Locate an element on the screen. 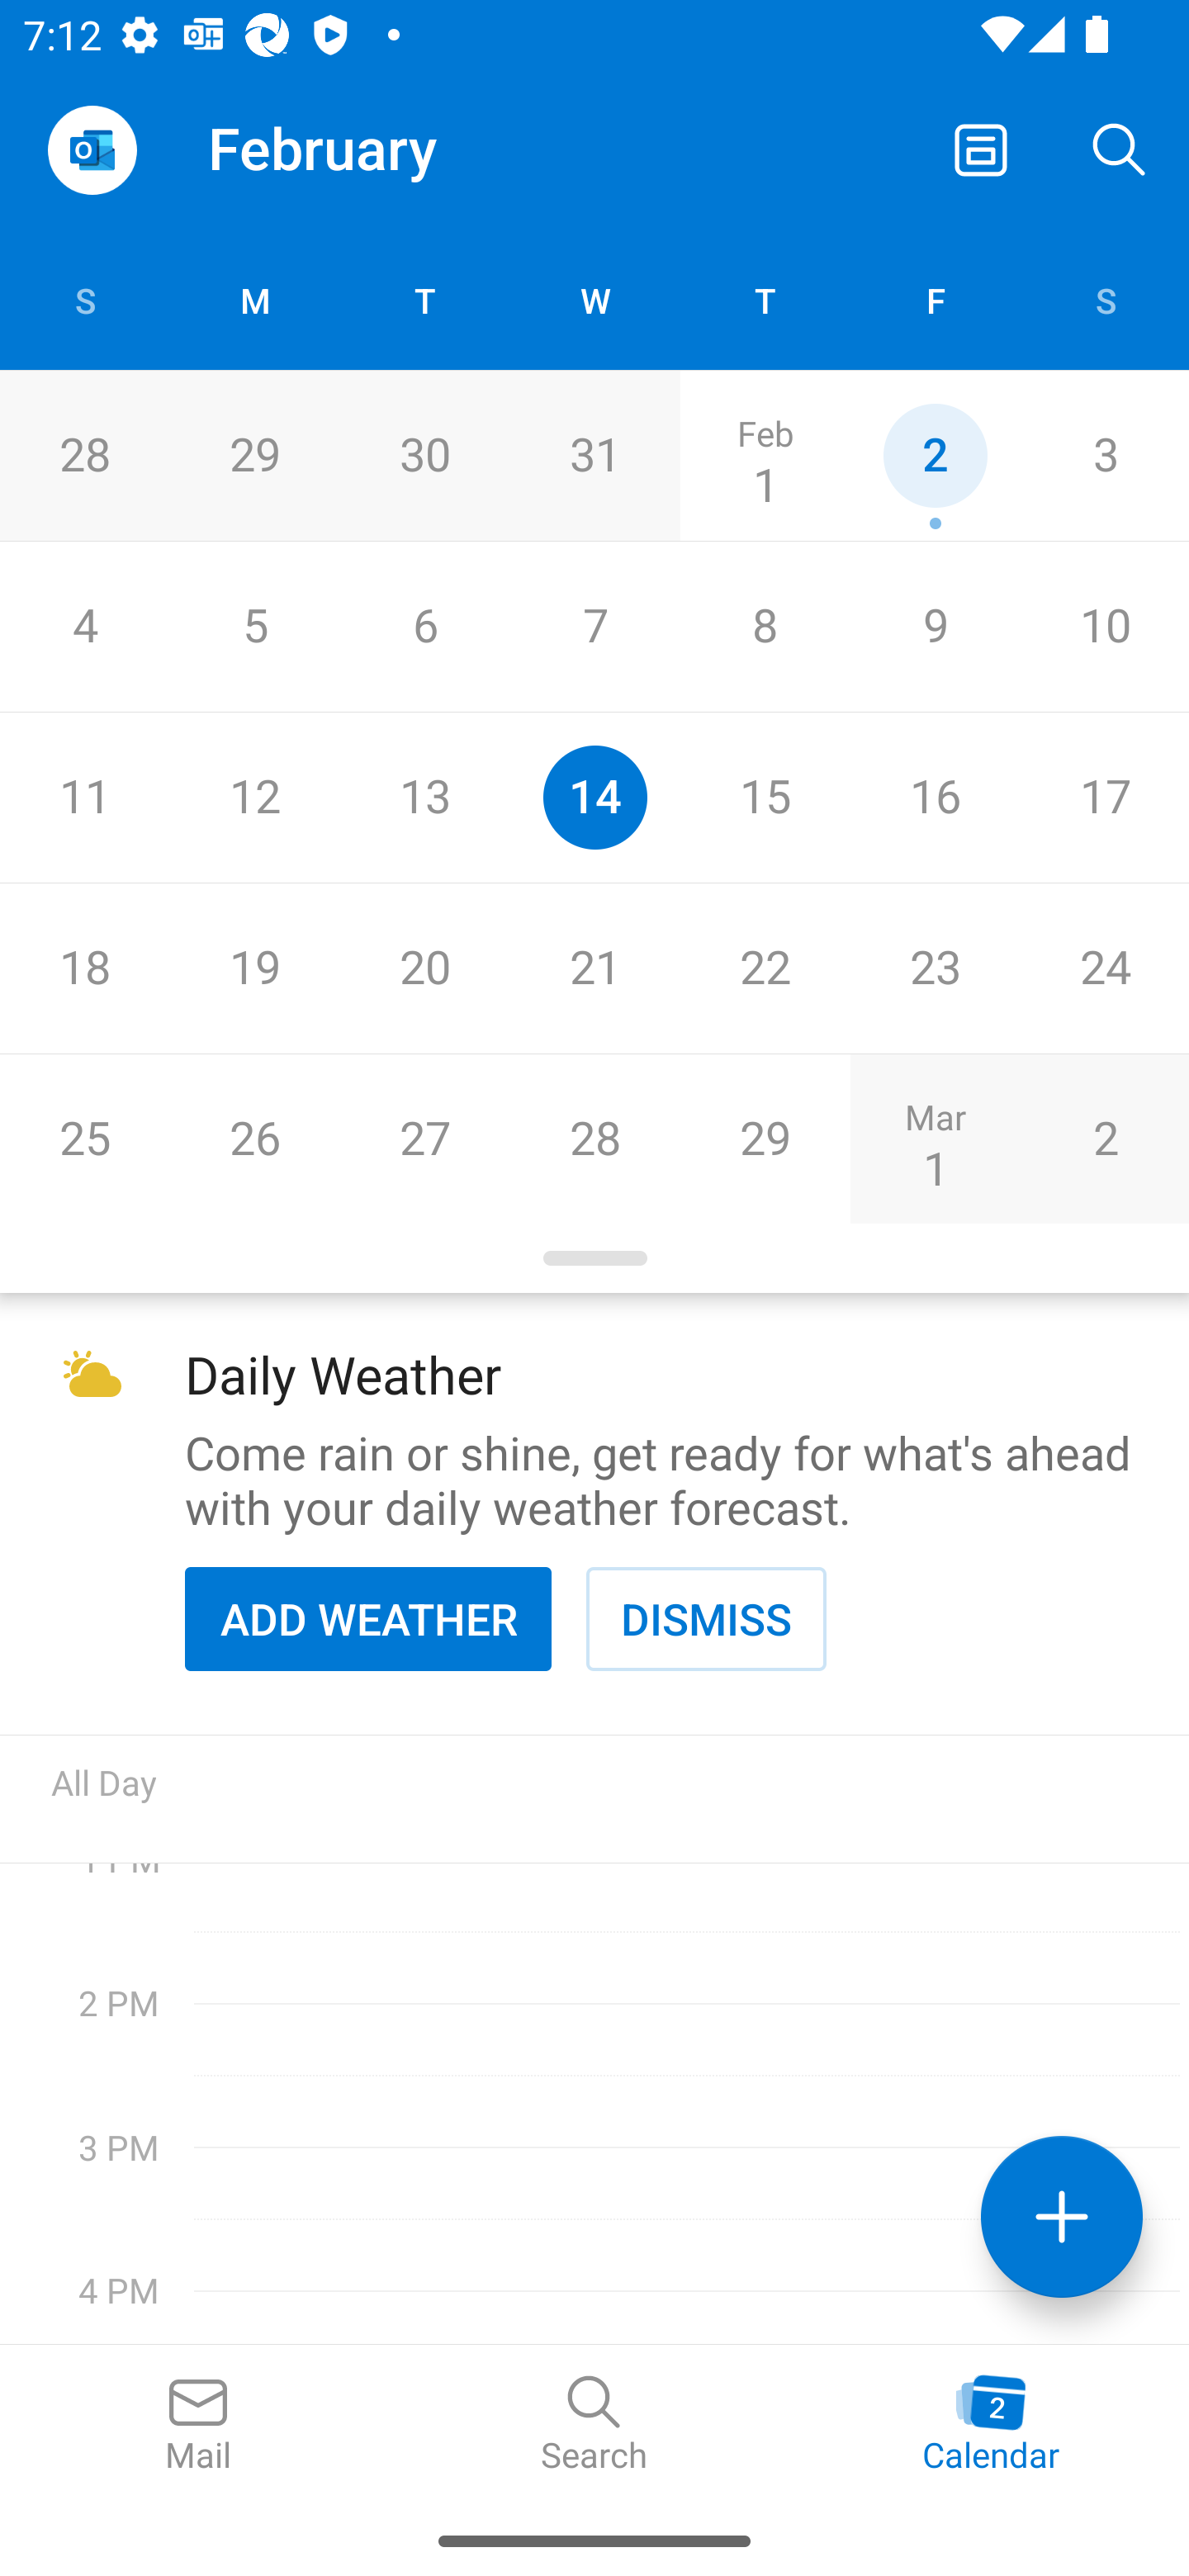 The image size is (1189, 2576). 22 Thursday, February 22 is located at coordinates (765, 968).